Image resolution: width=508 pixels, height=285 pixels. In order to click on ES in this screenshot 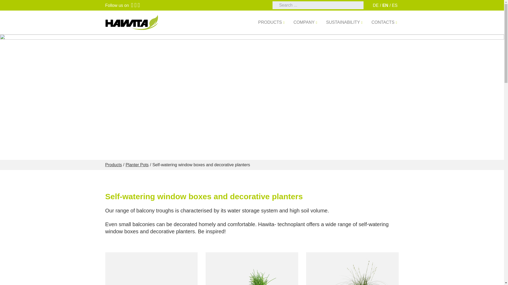, I will do `click(394, 5)`.